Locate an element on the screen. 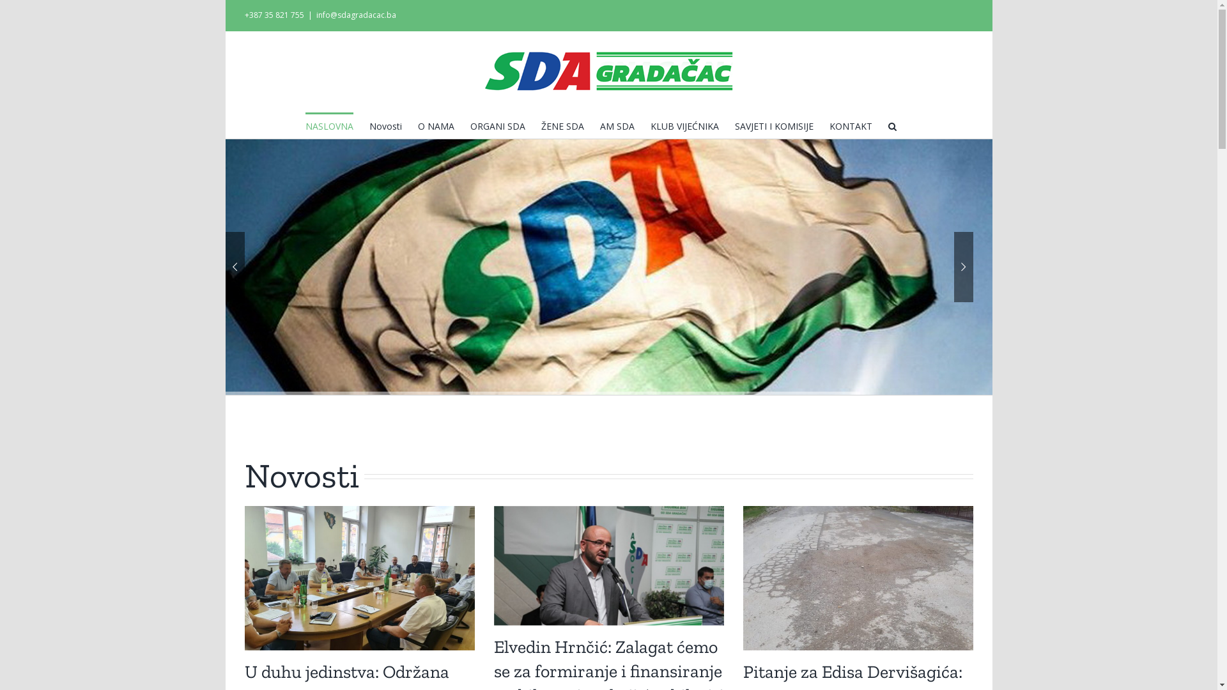 This screenshot has height=690, width=1227. ORGANI SDA is located at coordinates (498, 125).